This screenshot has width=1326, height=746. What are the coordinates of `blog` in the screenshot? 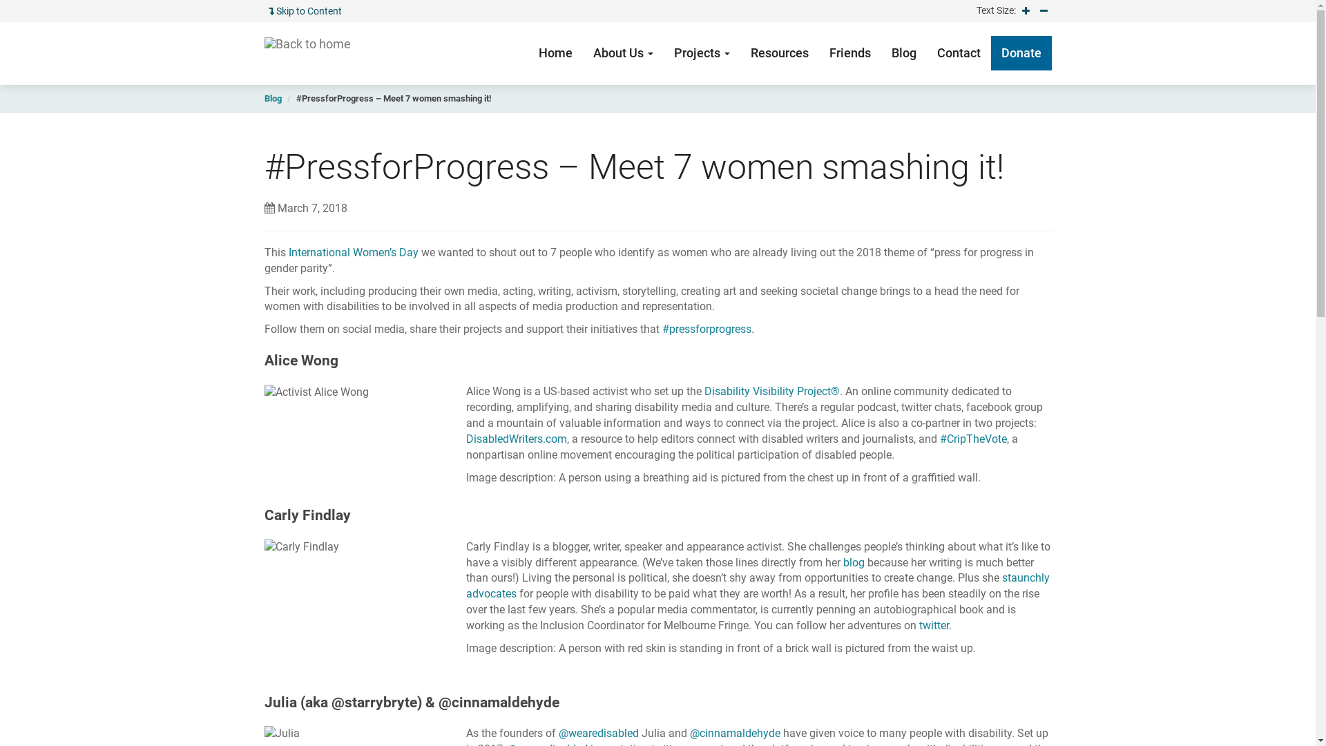 It's located at (854, 562).